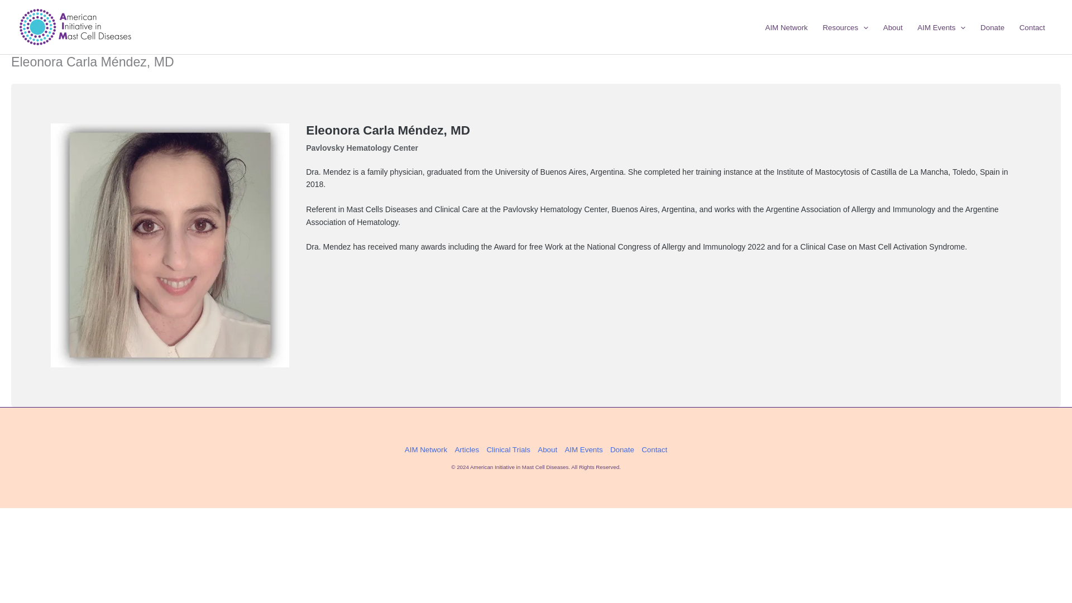  I want to click on About, so click(893, 28).